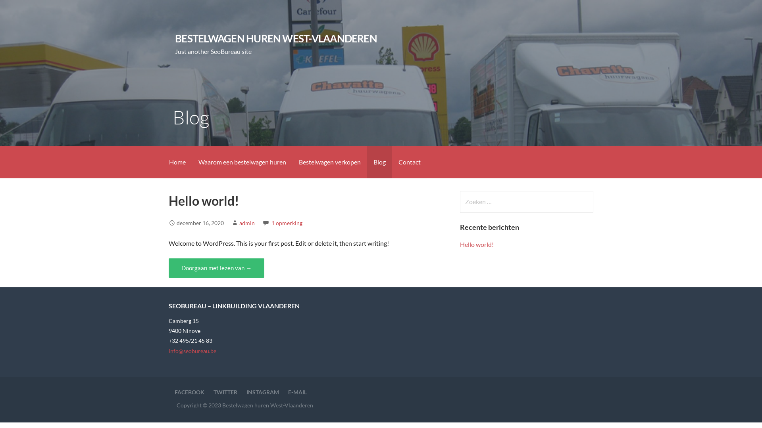 This screenshot has width=762, height=428. What do you see at coordinates (177, 162) in the screenshot?
I see `Home` at bounding box center [177, 162].